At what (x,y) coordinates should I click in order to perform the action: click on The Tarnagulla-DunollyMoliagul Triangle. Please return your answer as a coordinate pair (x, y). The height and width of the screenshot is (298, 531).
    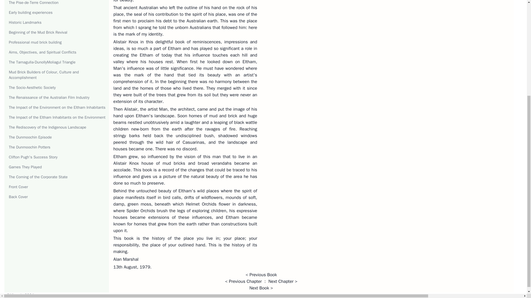
    Looking at the image, I should click on (42, 62).